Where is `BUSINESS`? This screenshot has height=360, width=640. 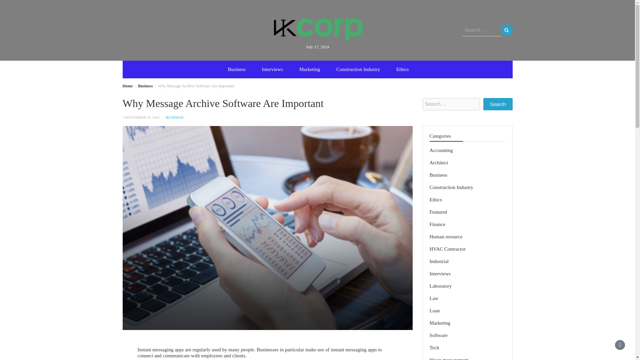 BUSINESS is located at coordinates (175, 117).